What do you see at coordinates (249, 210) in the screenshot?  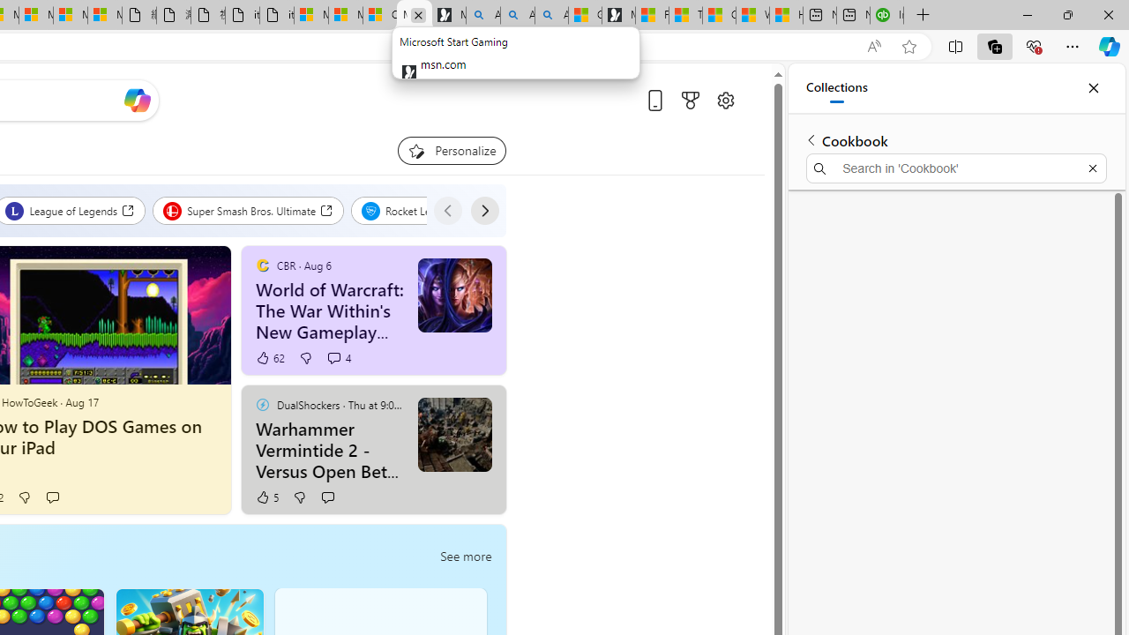 I see `Super Smash Bros. Ultimate` at bounding box center [249, 210].